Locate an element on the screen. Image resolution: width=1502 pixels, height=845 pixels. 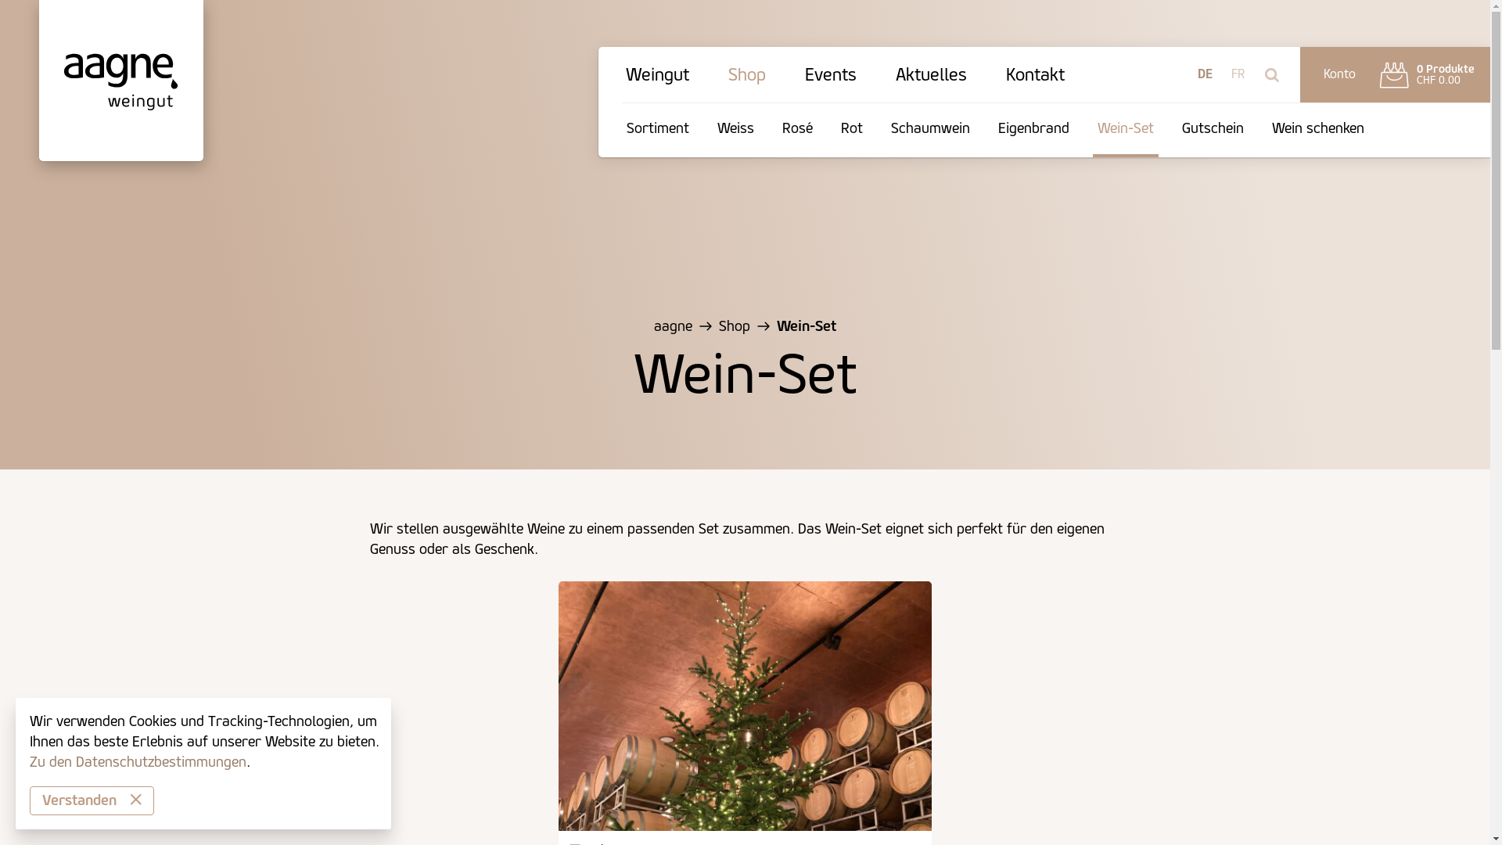
Shop is located at coordinates (735, 326).